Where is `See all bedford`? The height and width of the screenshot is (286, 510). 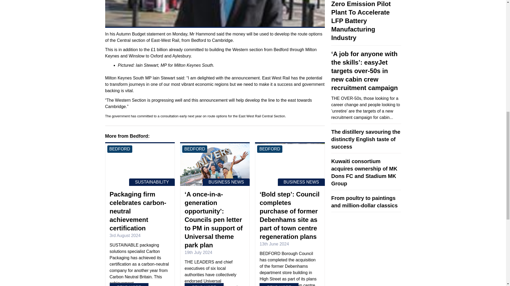
See all bedford is located at coordinates (194, 149).